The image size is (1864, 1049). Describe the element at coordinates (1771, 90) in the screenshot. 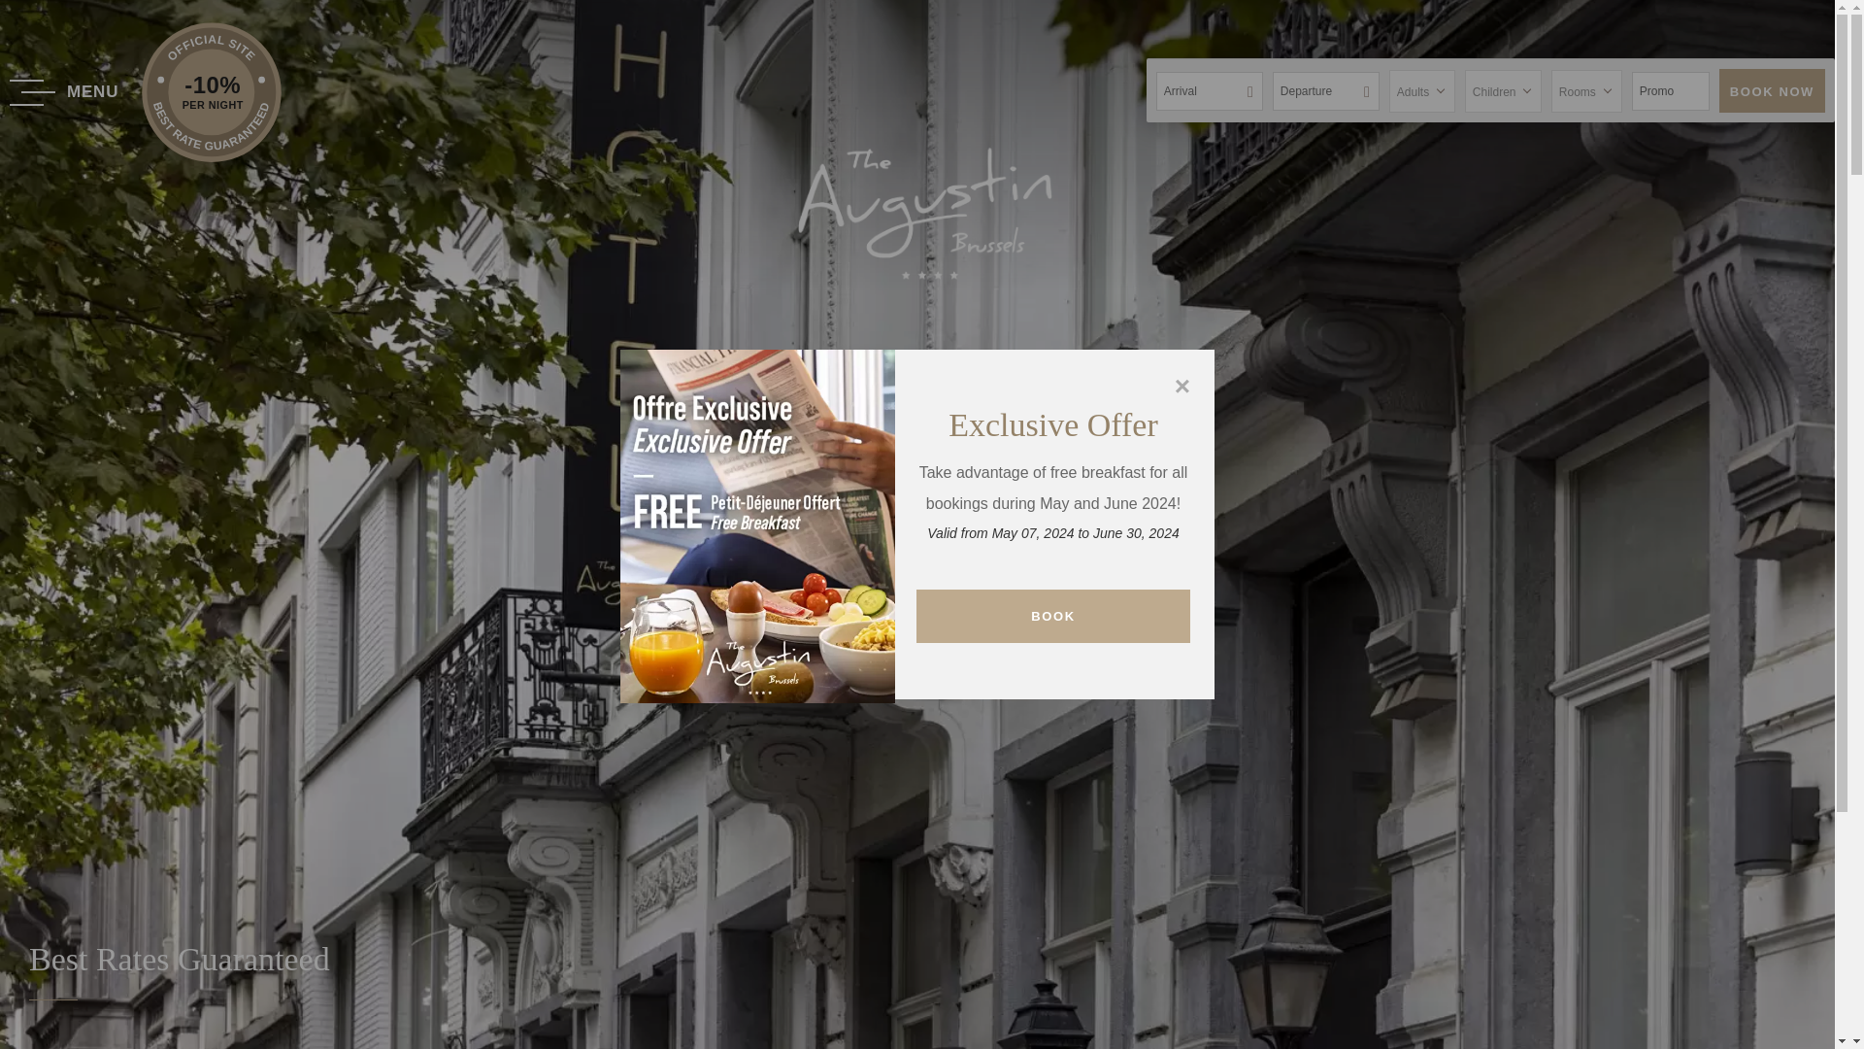

I see `BOOK NOW` at that location.